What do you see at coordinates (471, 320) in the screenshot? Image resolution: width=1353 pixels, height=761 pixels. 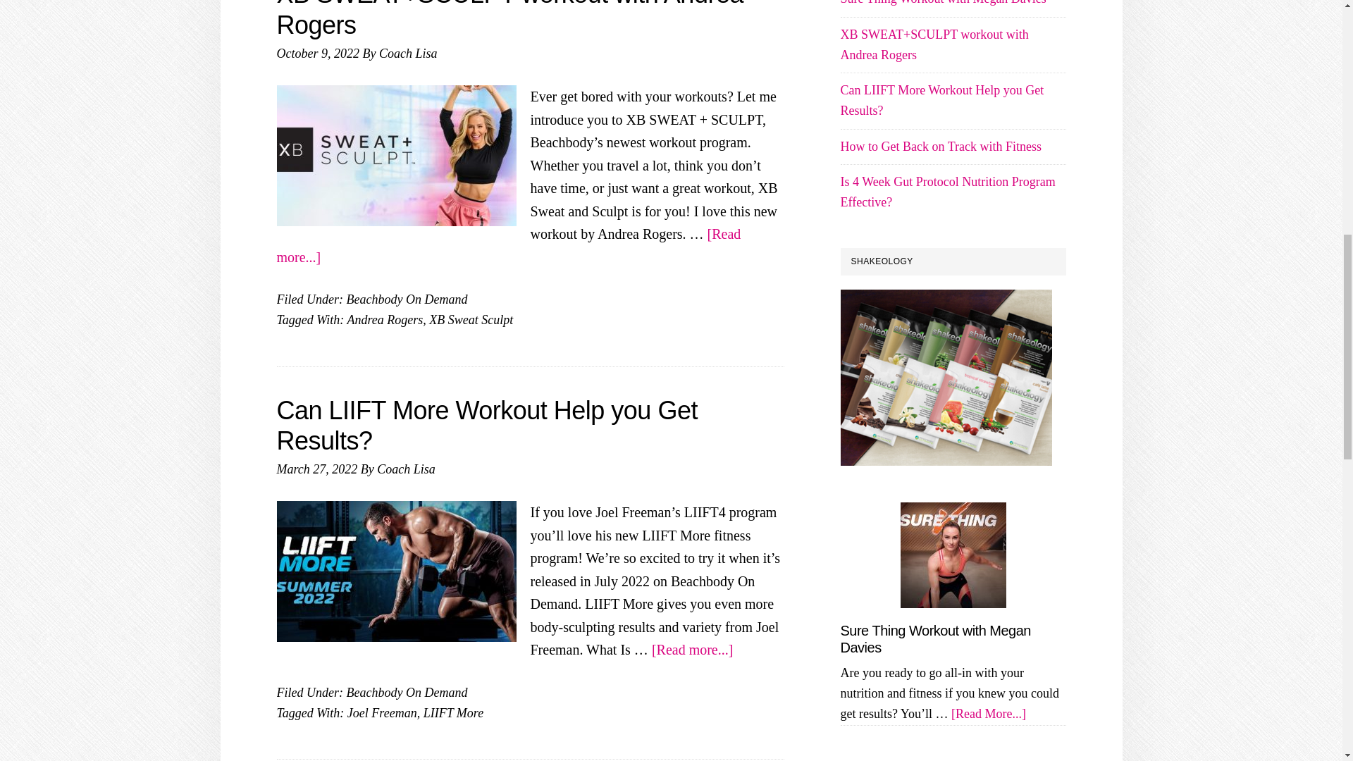 I see `XB Sweat Sculpt` at bounding box center [471, 320].